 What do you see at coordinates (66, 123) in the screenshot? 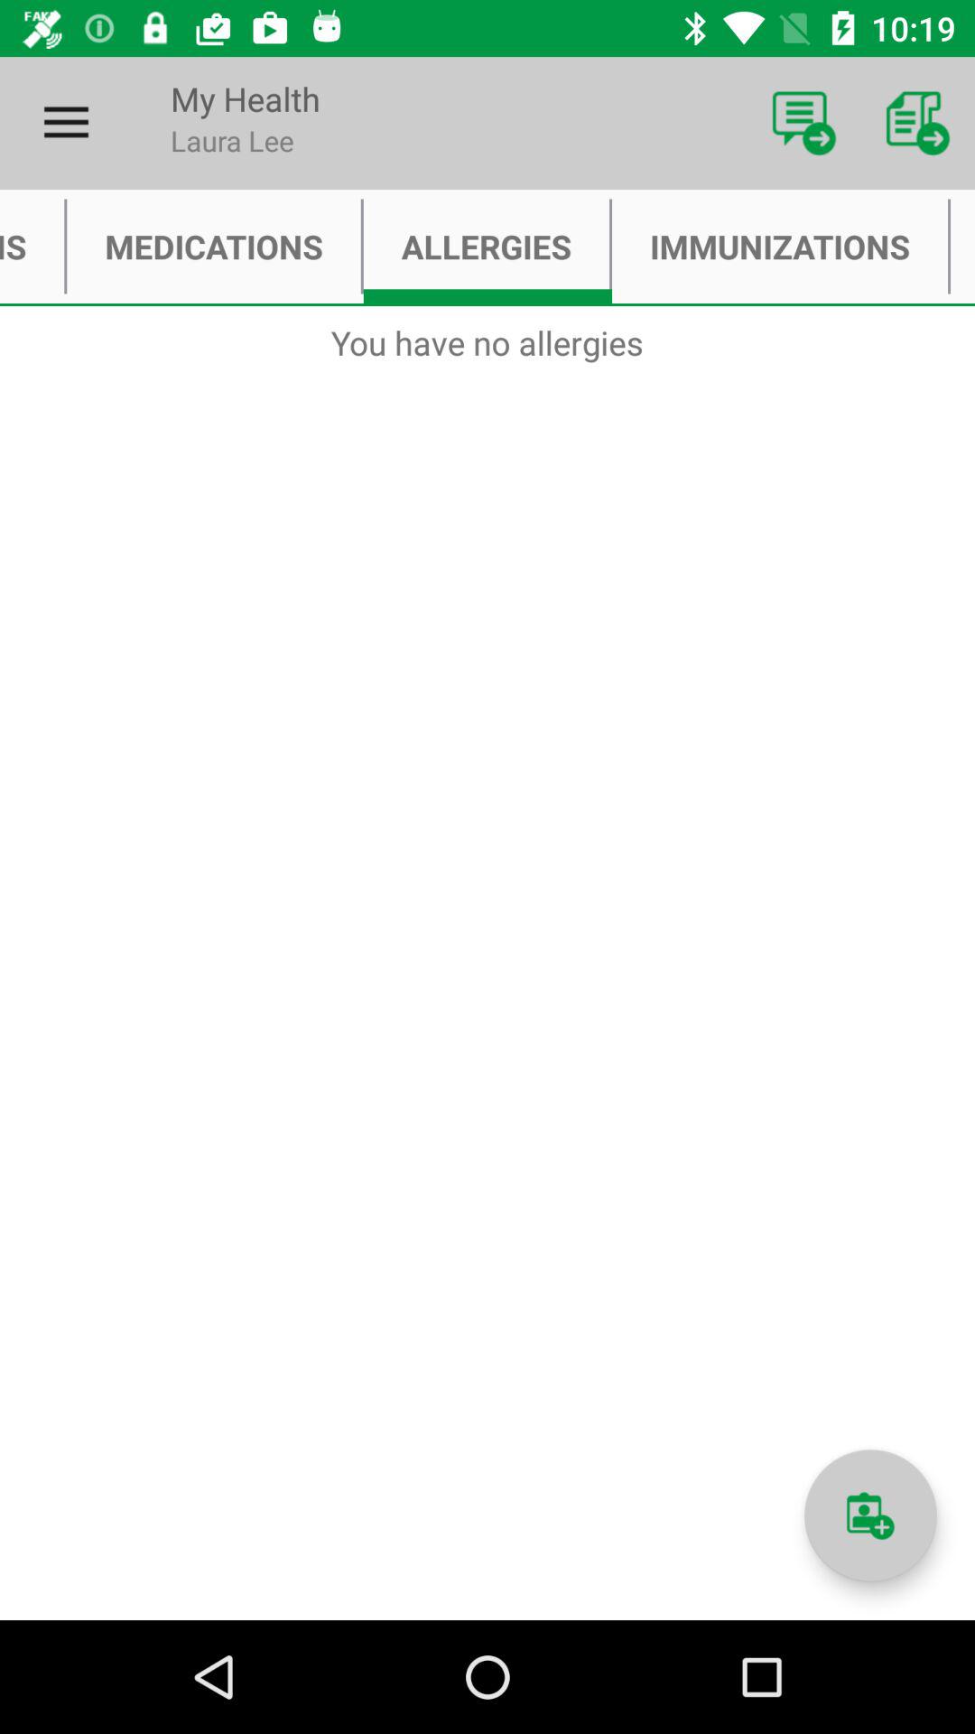
I see `click item to the left of the my health icon` at bounding box center [66, 123].